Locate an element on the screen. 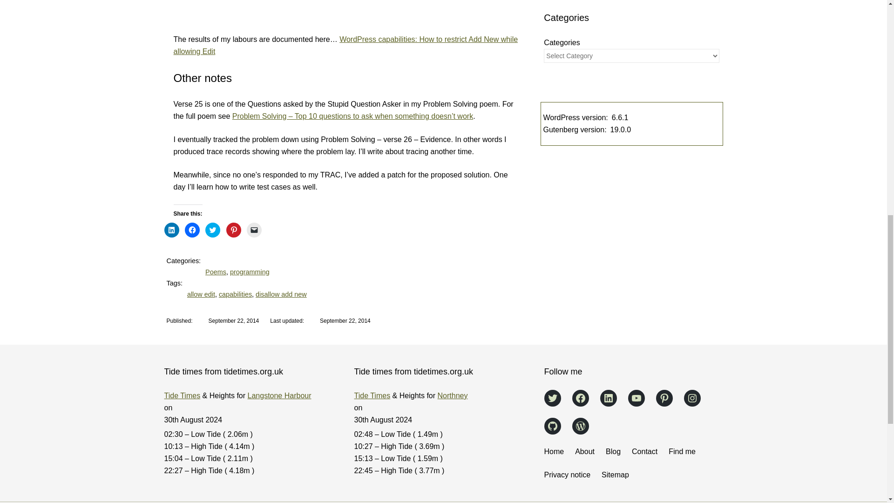 The width and height of the screenshot is (894, 503). Click to share on LinkedIn is located at coordinates (171, 230).